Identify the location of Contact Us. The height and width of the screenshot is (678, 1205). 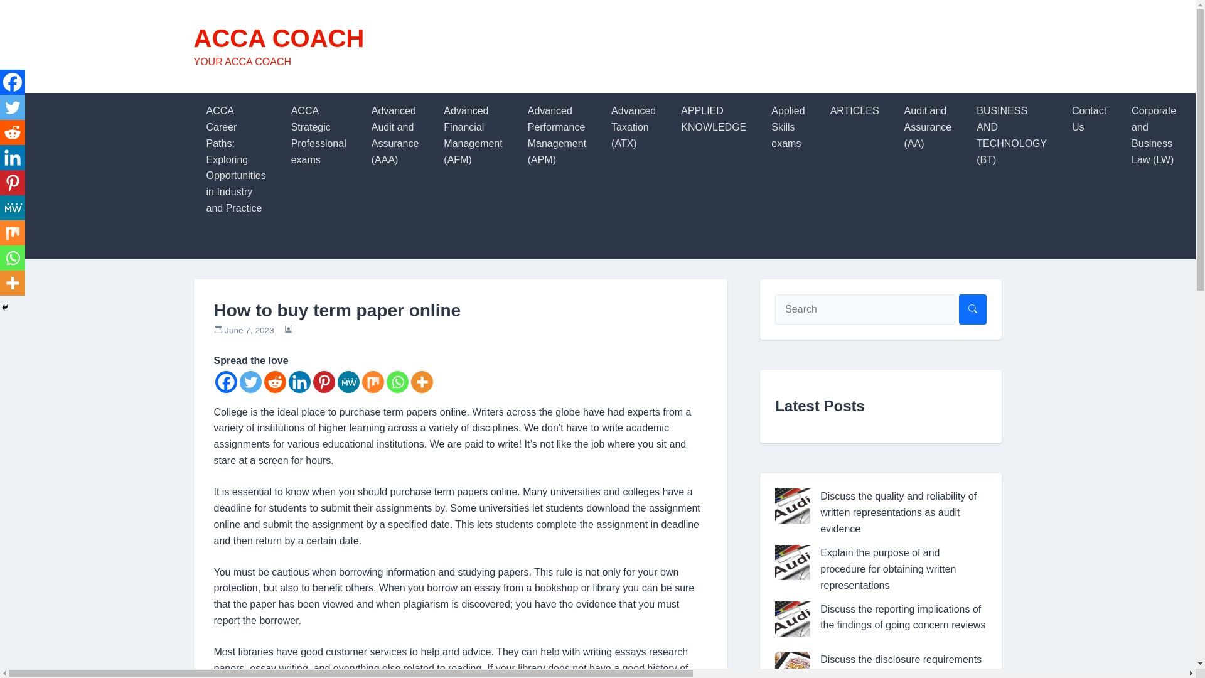
(1089, 119).